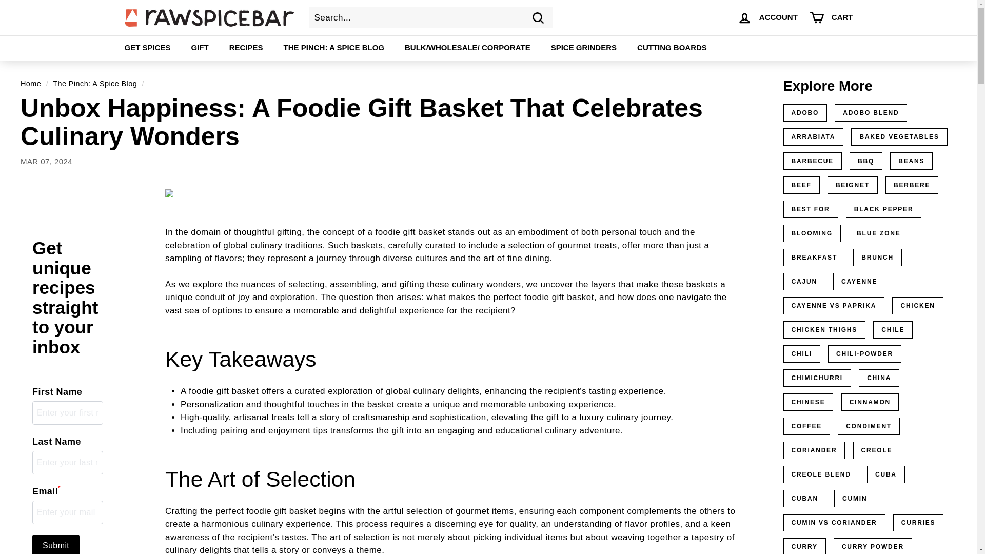  What do you see at coordinates (31, 83) in the screenshot?
I see `Home` at bounding box center [31, 83].